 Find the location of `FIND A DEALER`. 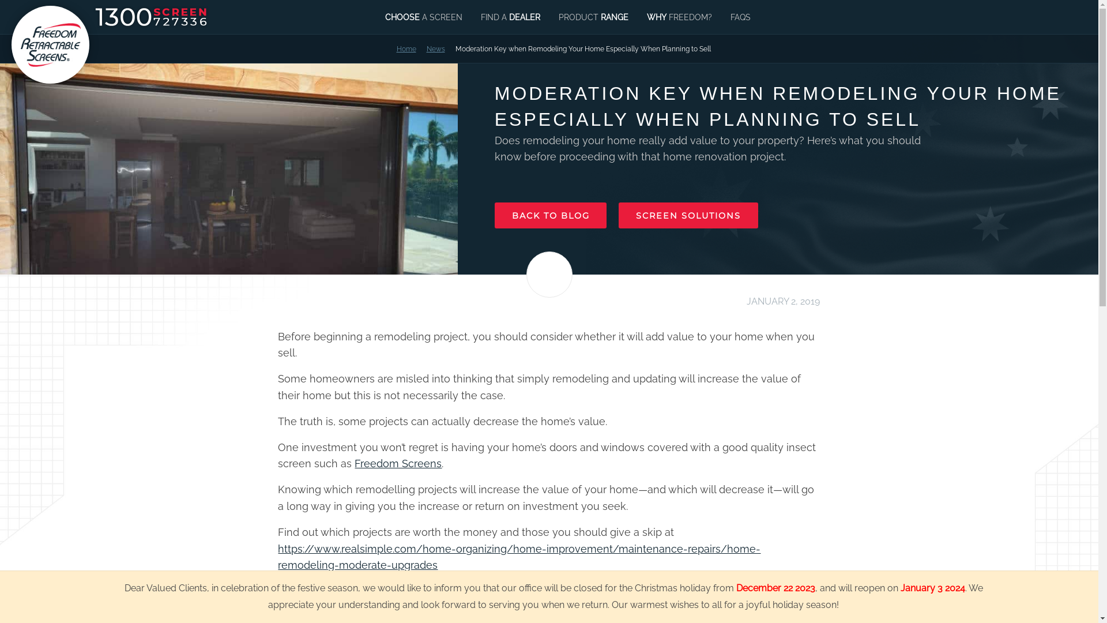

FIND A DEALER is located at coordinates (511, 17).